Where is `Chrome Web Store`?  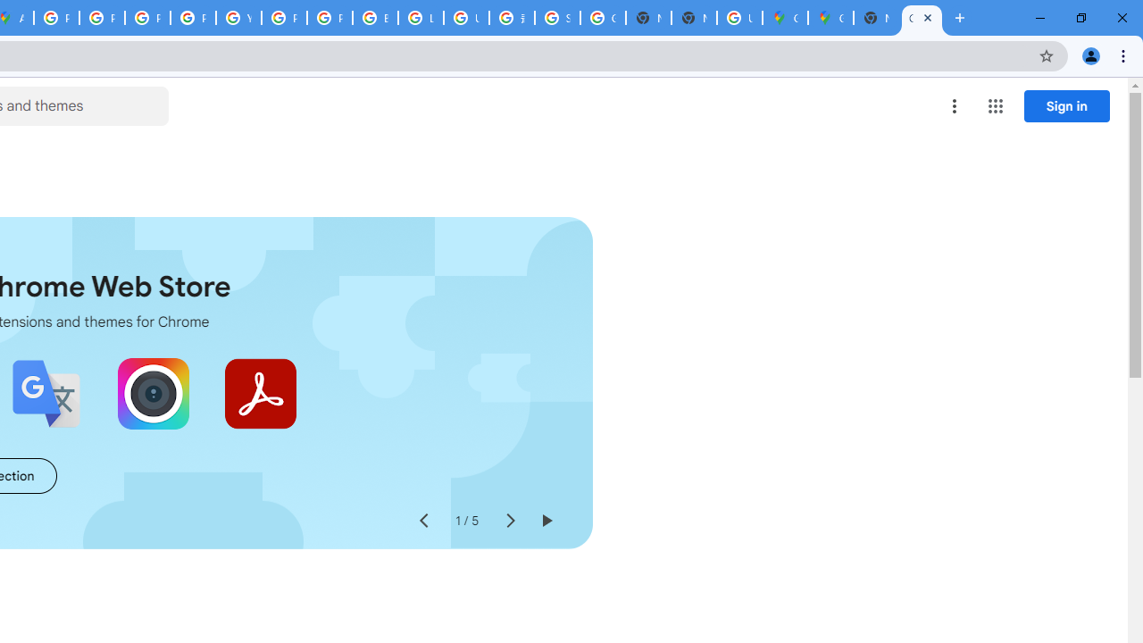
Chrome Web Store is located at coordinates (922, 18).